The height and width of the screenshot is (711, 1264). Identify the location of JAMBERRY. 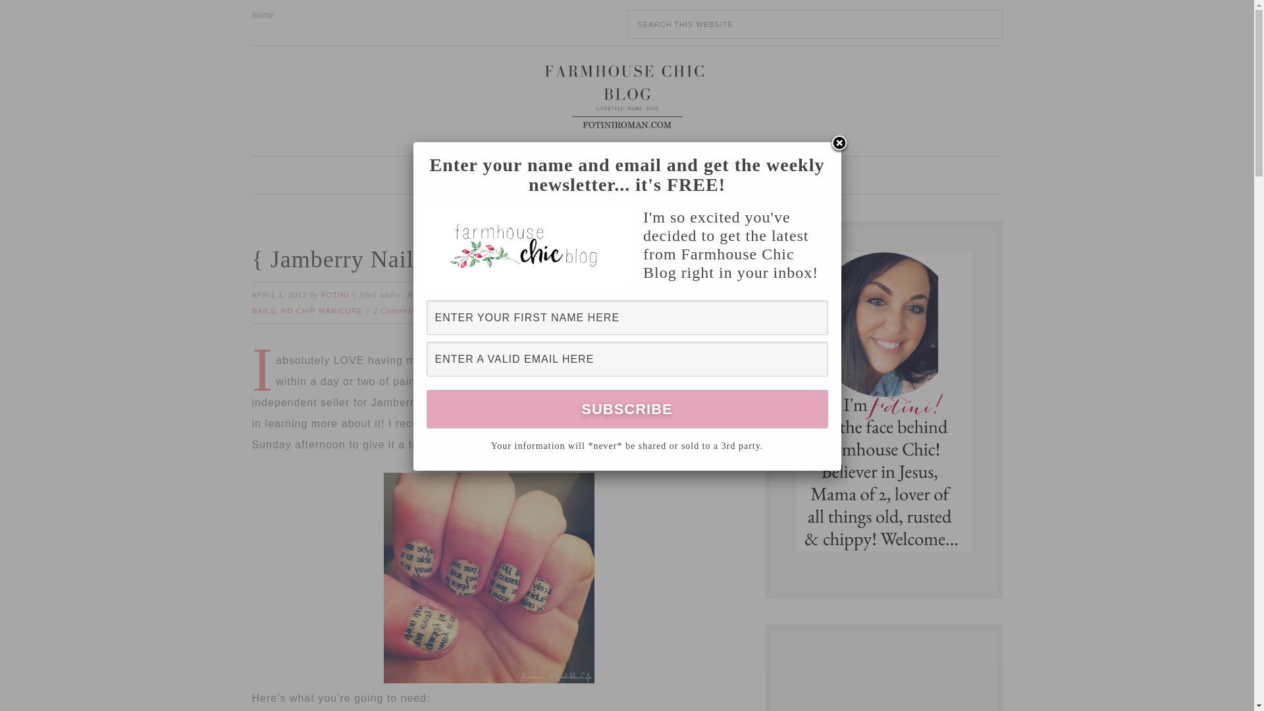
(519, 294).